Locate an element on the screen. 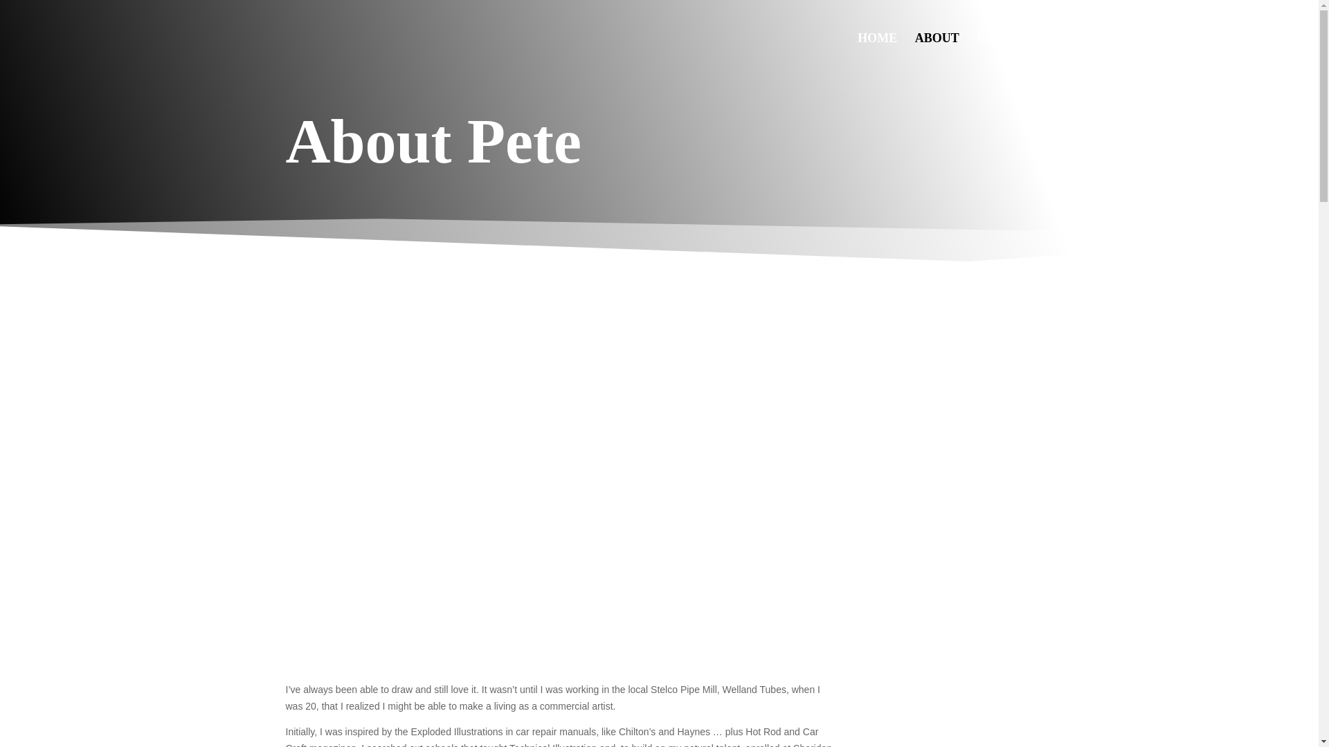 The image size is (1329, 747). CONTACT is located at coordinates (1238, 54).